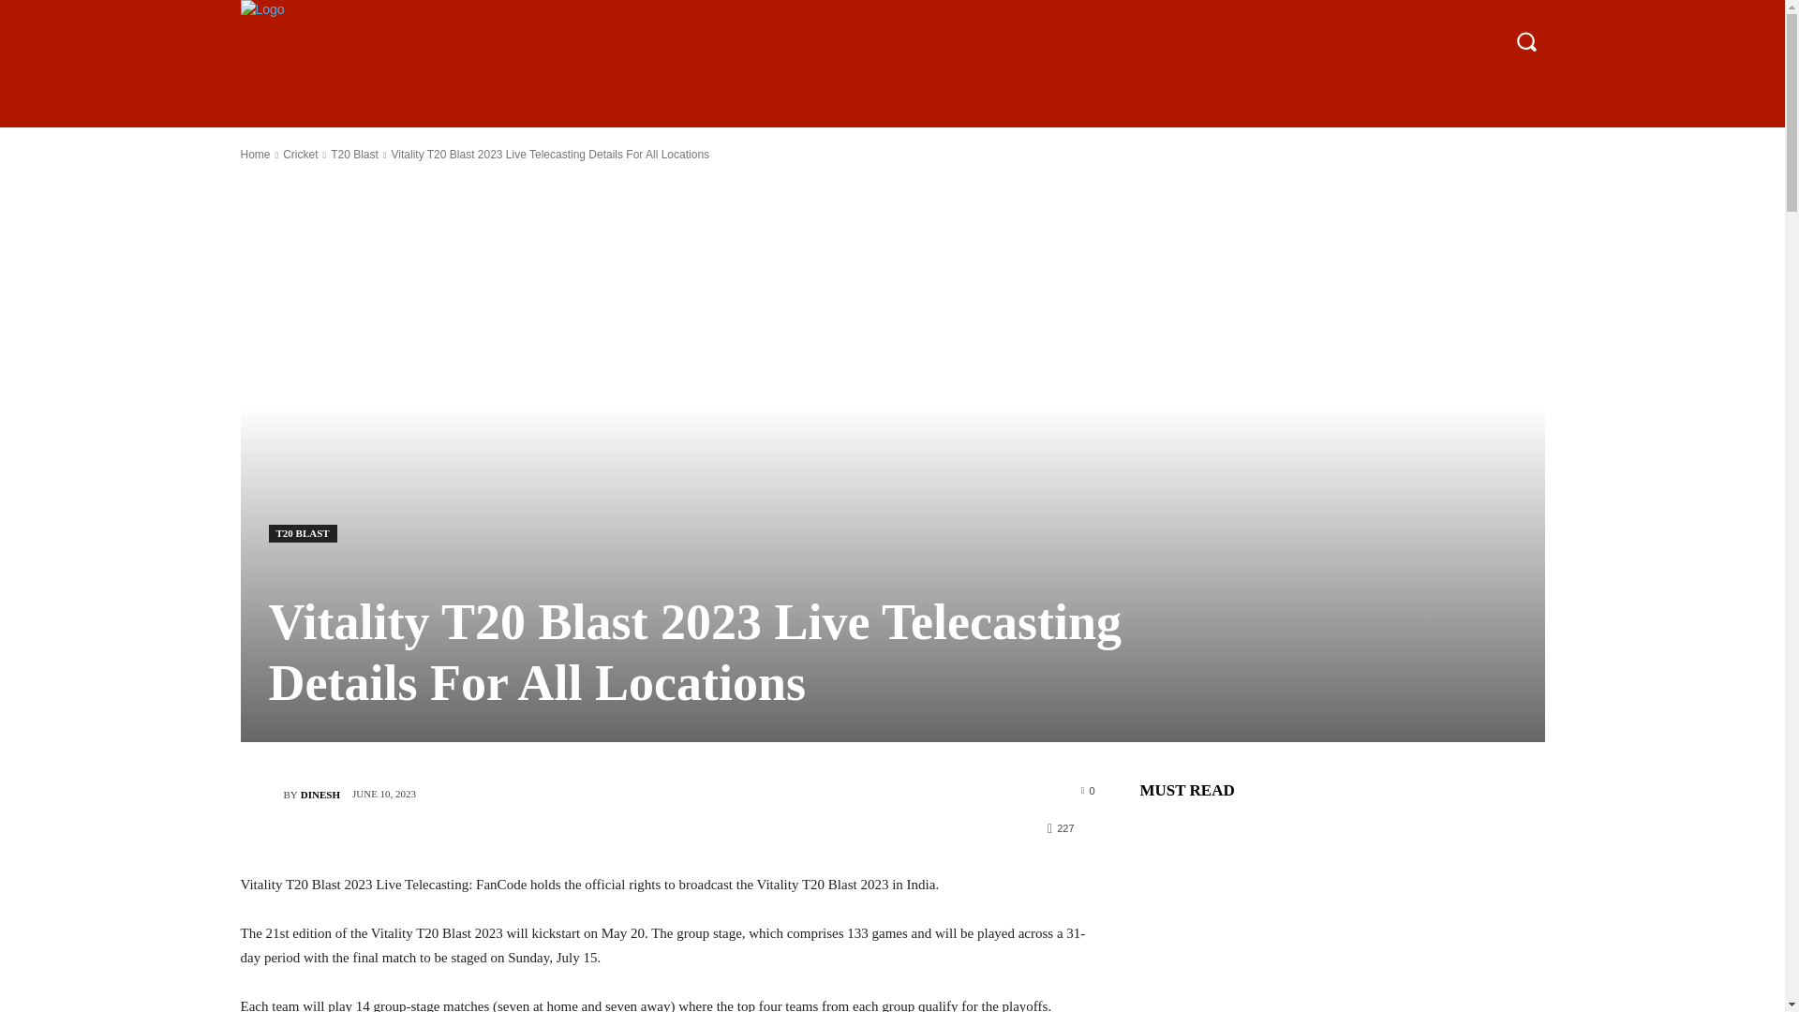 The image size is (1799, 1012). Describe the element at coordinates (300, 154) in the screenshot. I see `View all posts in Cricket` at that location.